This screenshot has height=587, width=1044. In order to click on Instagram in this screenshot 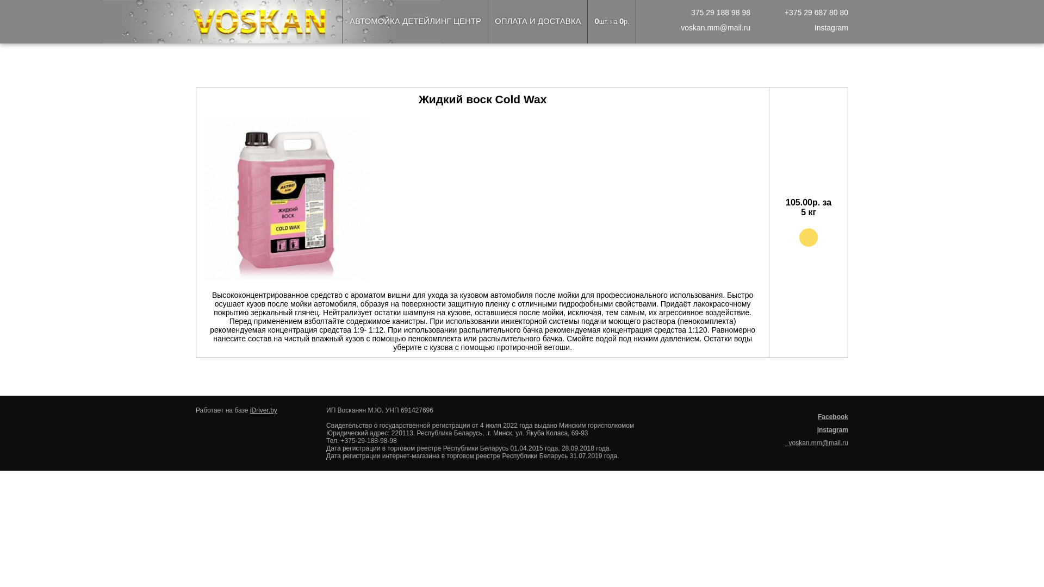, I will do `click(833, 430)`.